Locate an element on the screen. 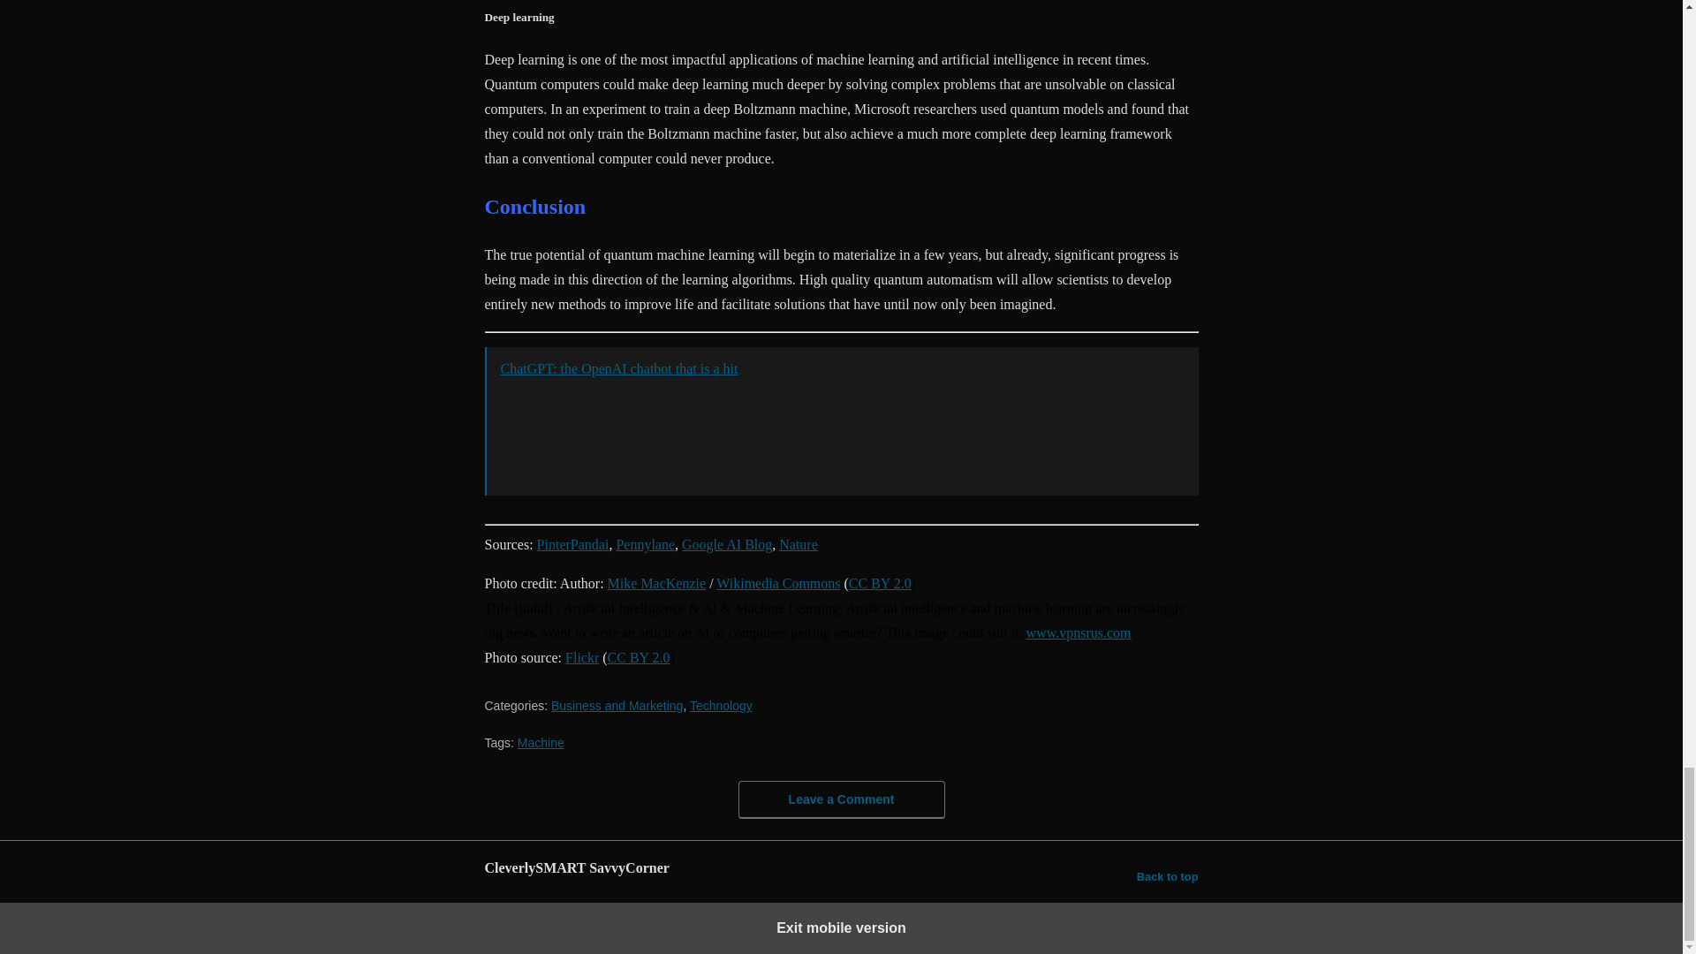  Business and Marketing is located at coordinates (617, 705).